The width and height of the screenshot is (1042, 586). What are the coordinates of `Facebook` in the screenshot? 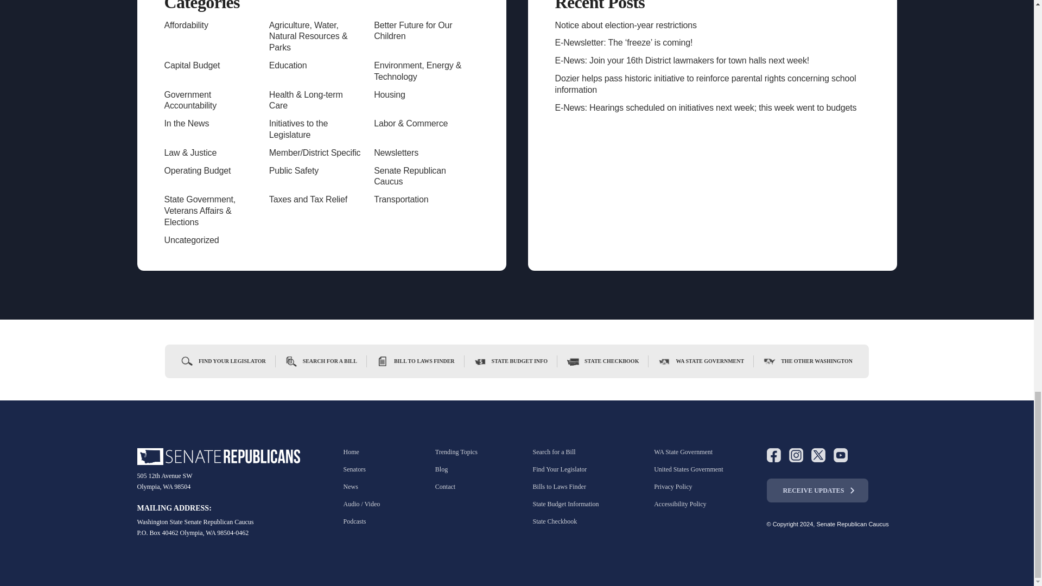 It's located at (773, 455).